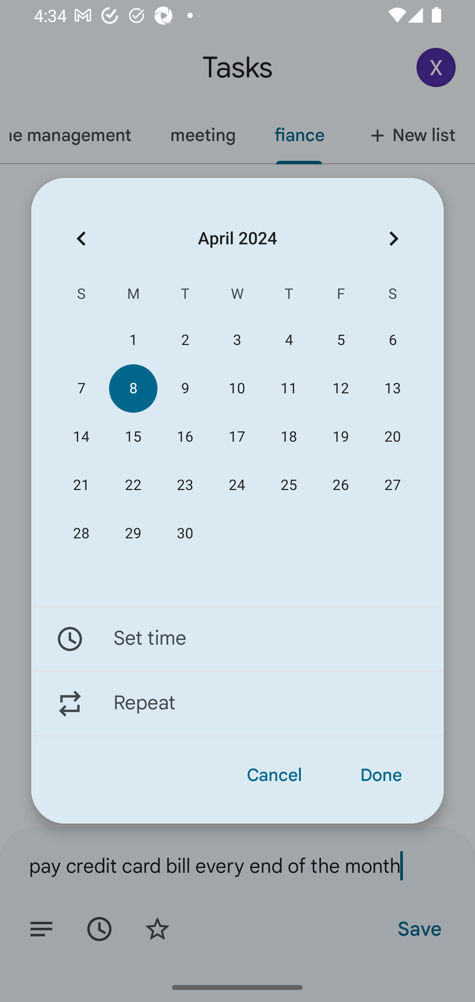 This screenshot has width=475, height=1002. I want to click on 14 14 April 2024, so click(81, 437).